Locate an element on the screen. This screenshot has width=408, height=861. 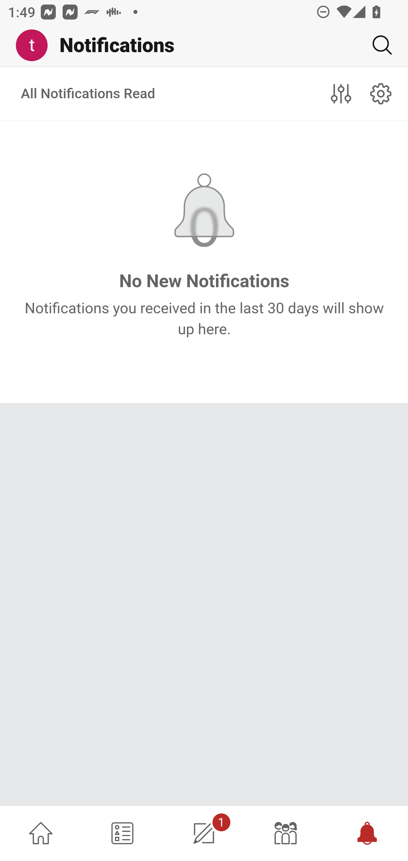
Search is located at coordinates (378, 45).